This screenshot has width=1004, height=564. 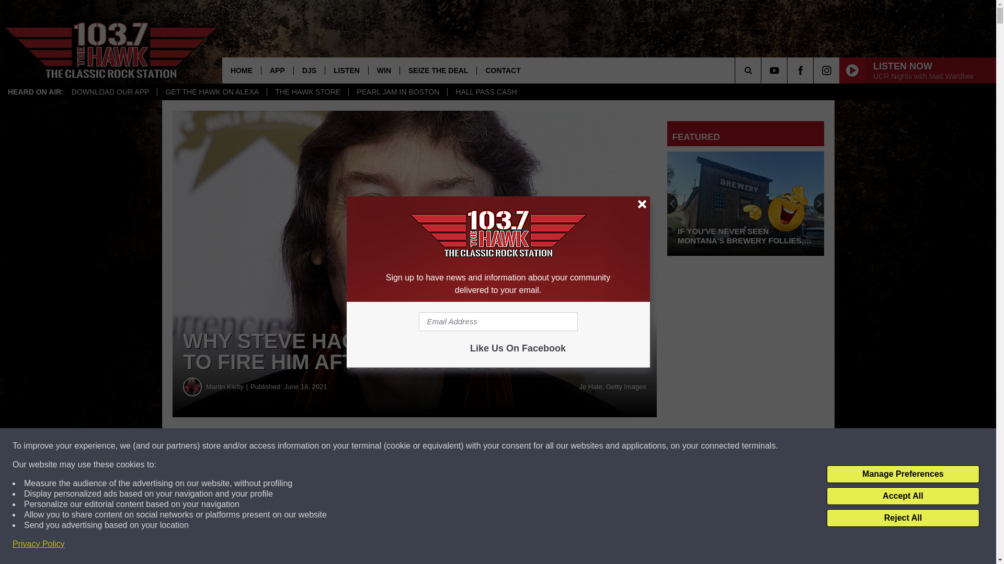 I want to click on SEARCH, so click(x=762, y=70).